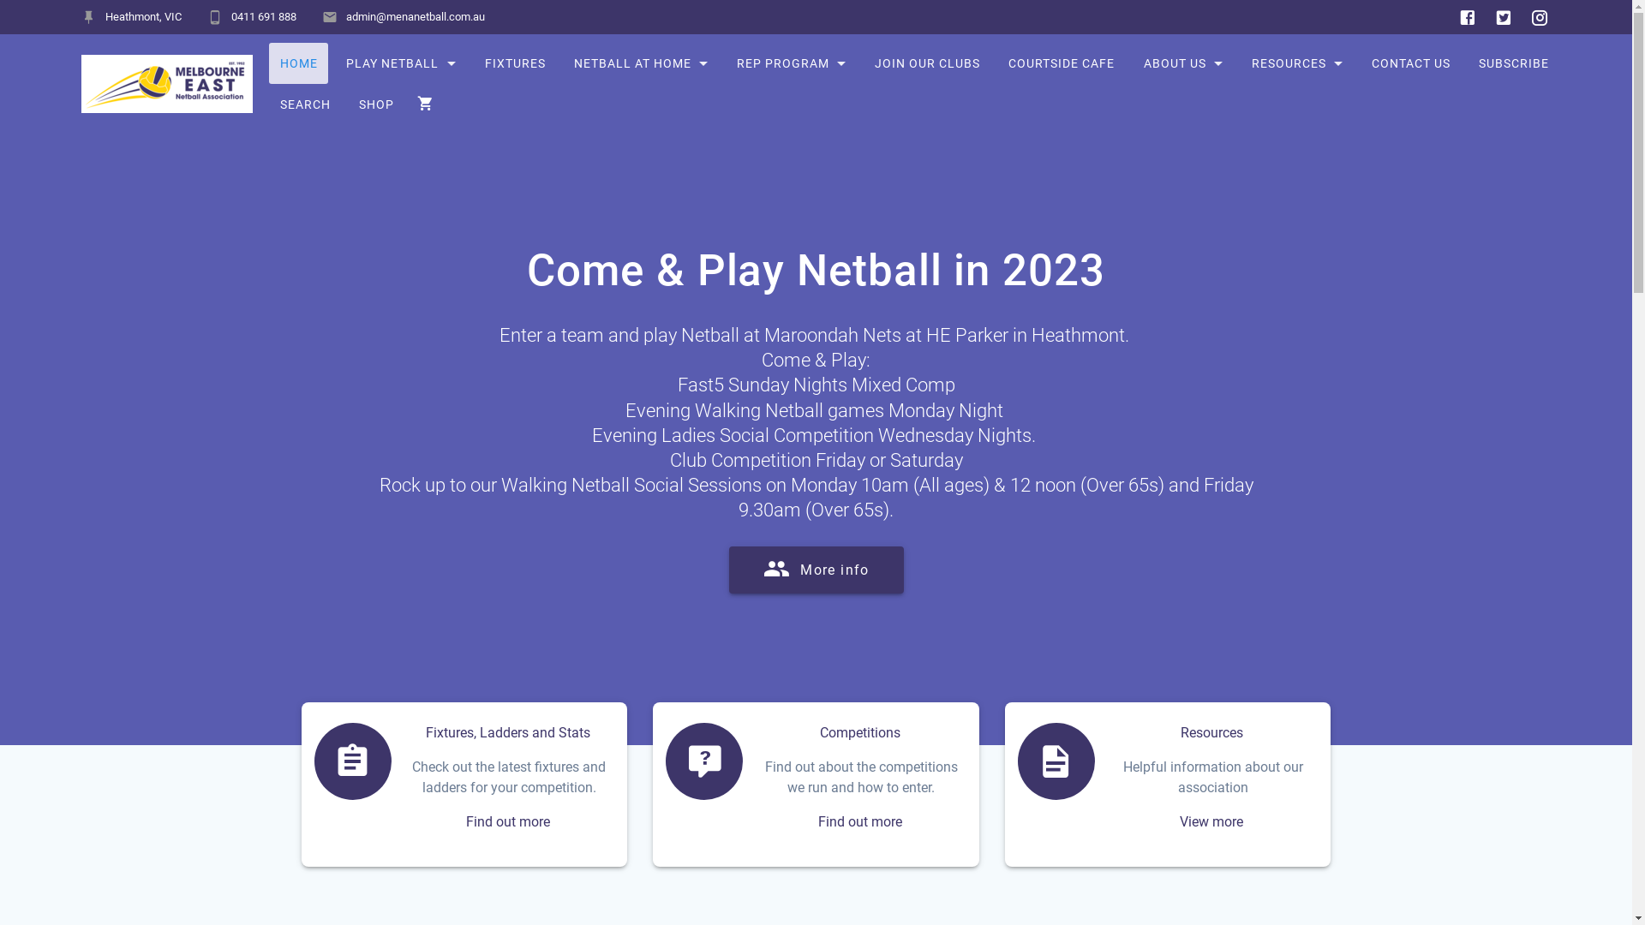 The height and width of the screenshot is (925, 1645). I want to click on SHOP, so click(376, 104).